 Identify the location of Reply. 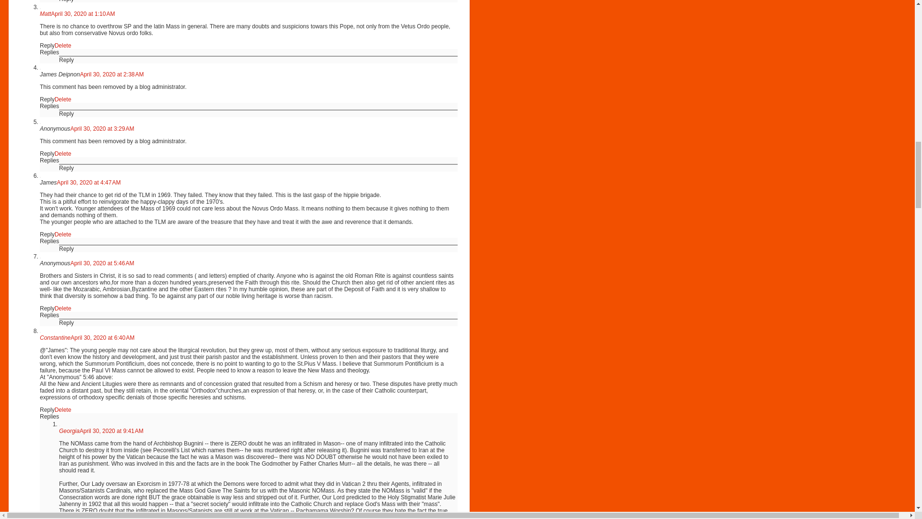
(66, 168).